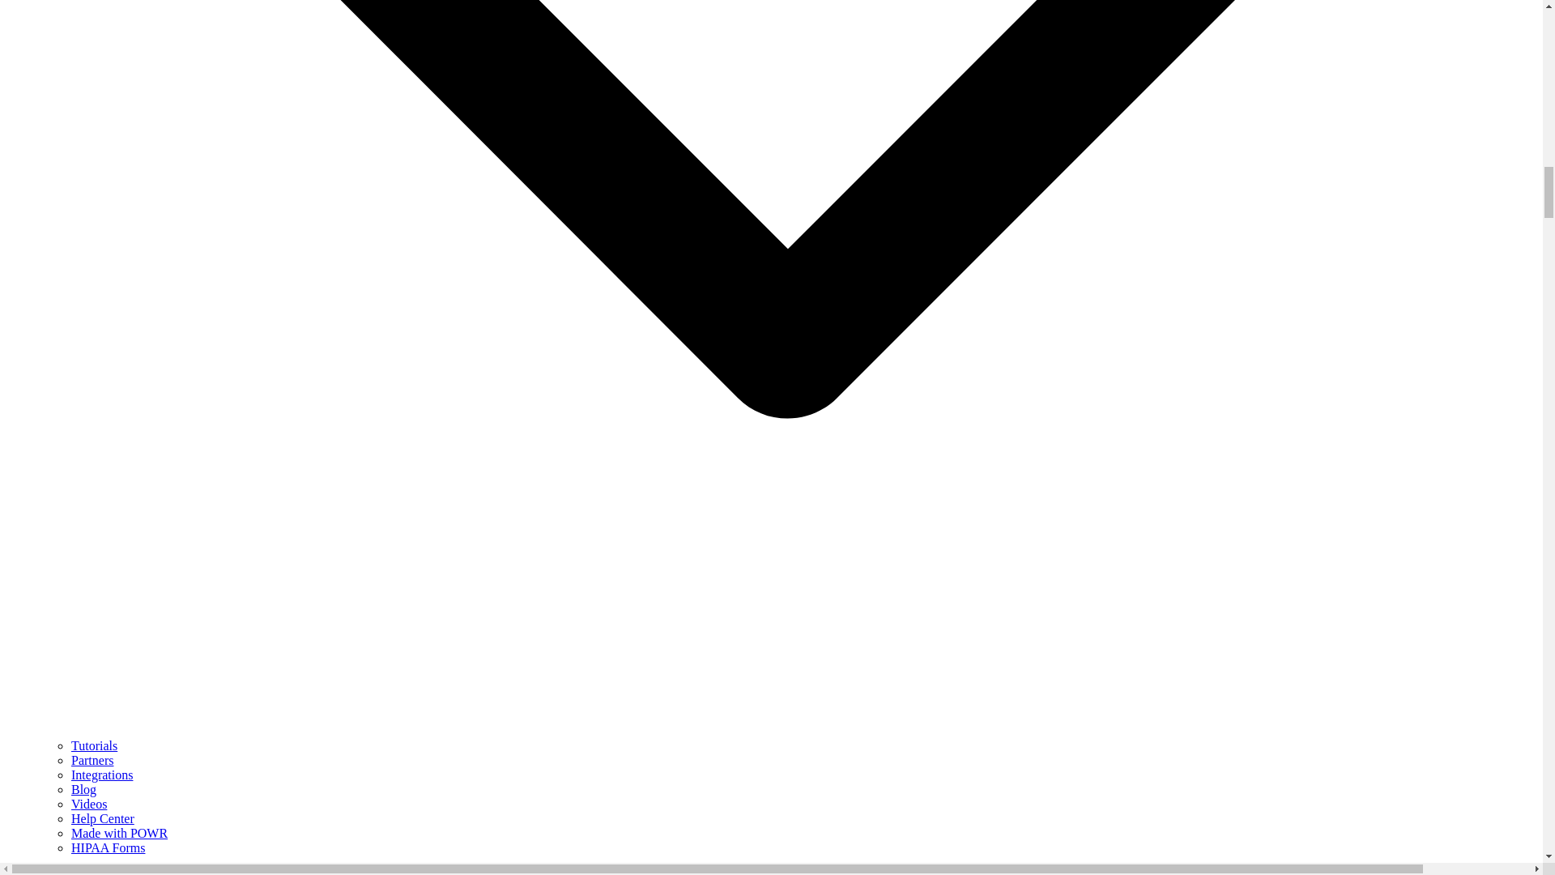 The image size is (1555, 875). Describe the element at coordinates (108, 847) in the screenshot. I see `HIPAA Forms` at that location.